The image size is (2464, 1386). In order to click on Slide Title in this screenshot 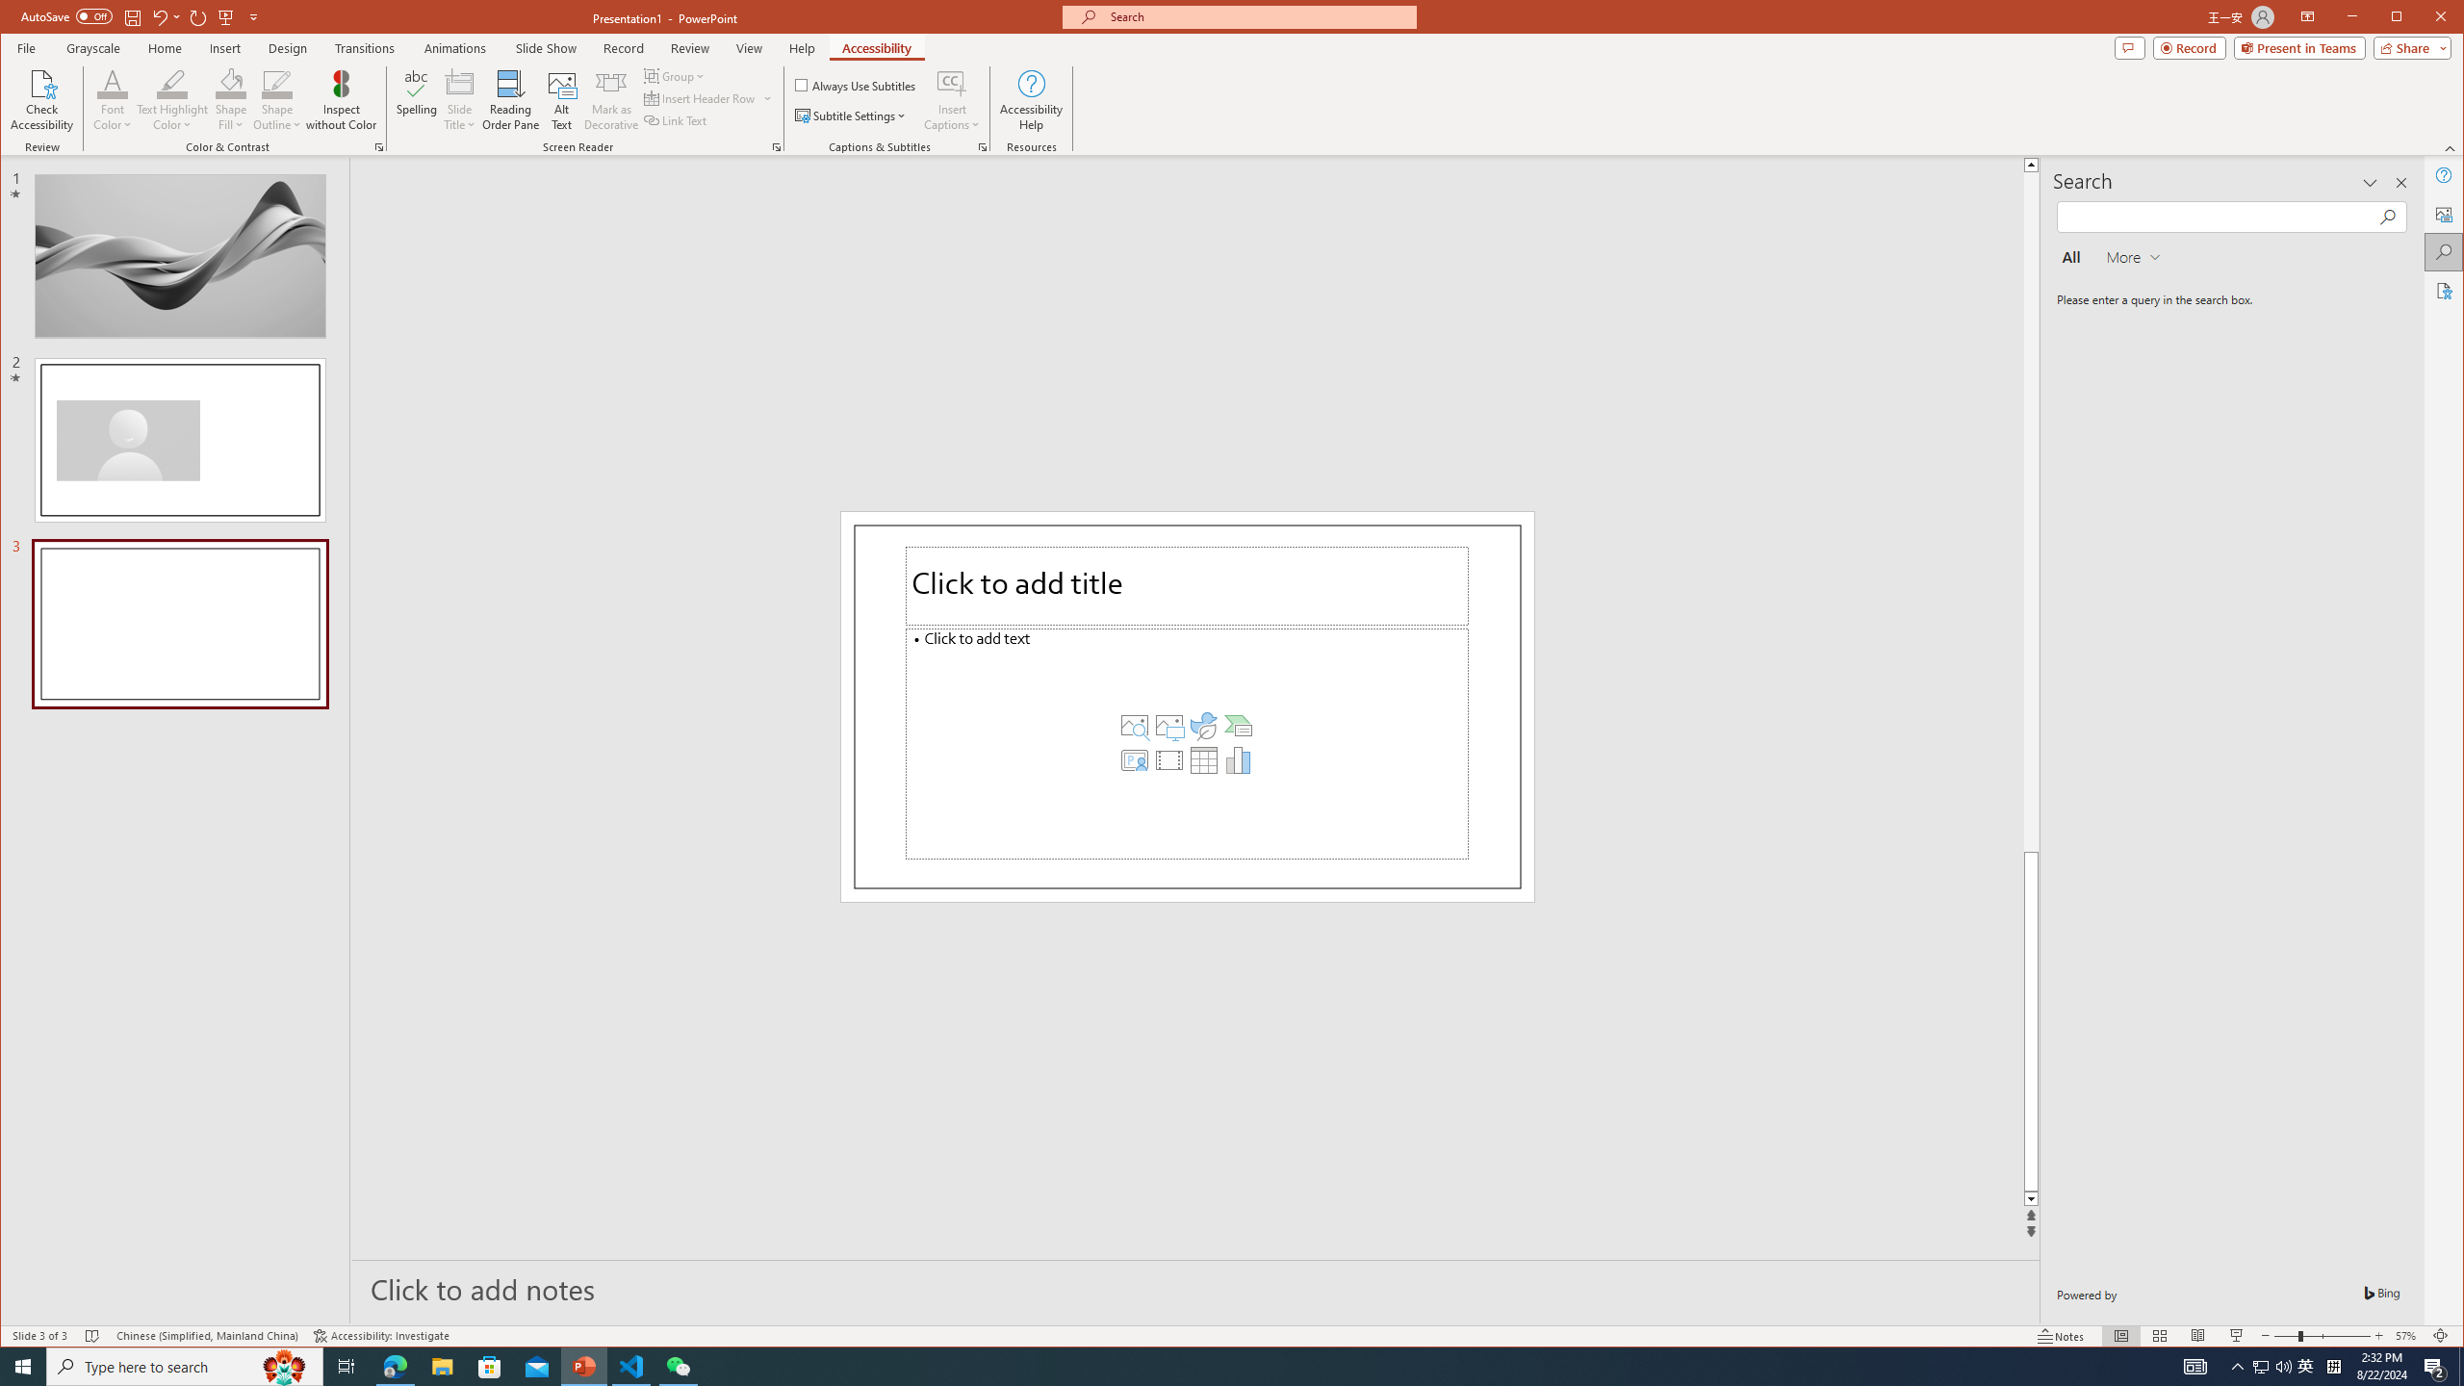, I will do `click(460, 100)`.